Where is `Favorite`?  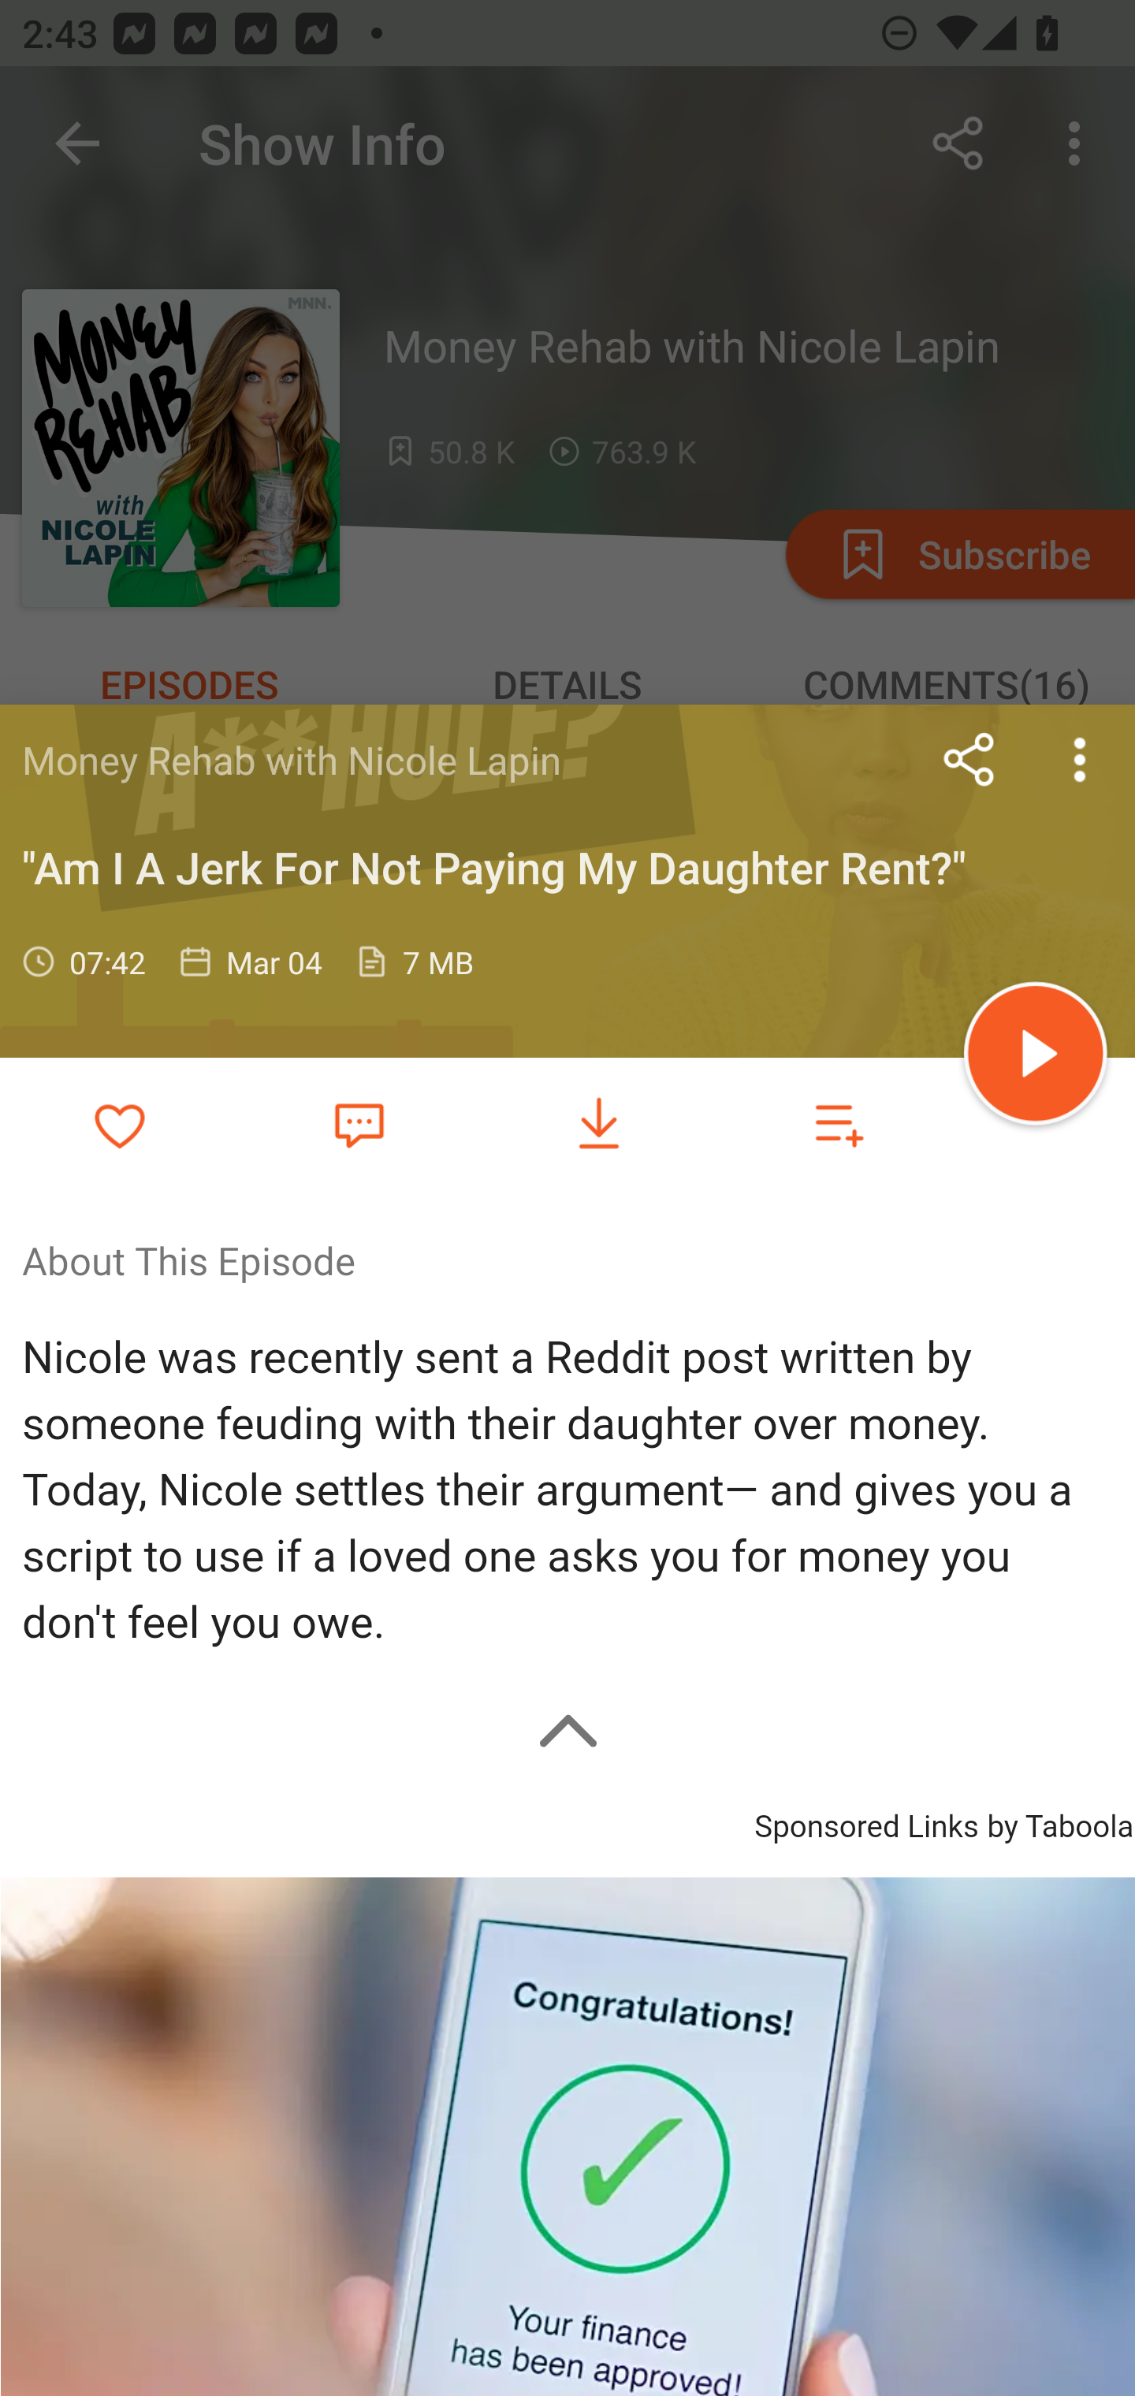
Favorite is located at coordinates (359, 1123).